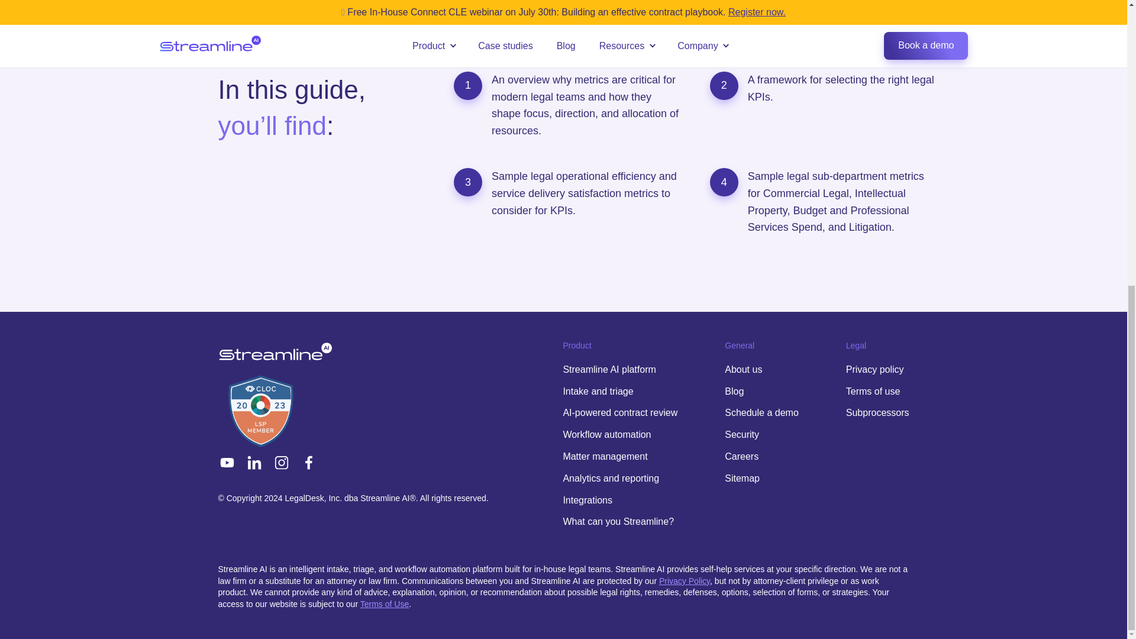 Image resolution: width=1136 pixels, height=639 pixels. What do you see at coordinates (608, 369) in the screenshot?
I see `Streamline AI platform` at bounding box center [608, 369].